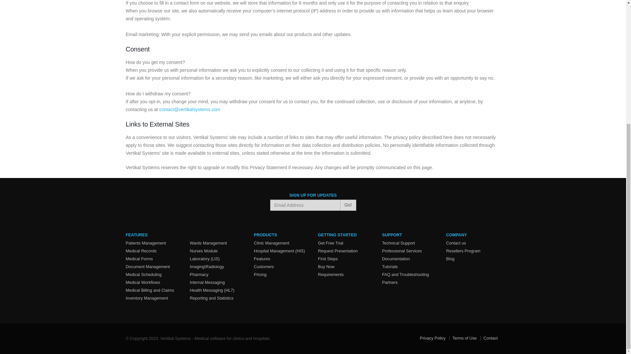  I want to click on Go!, so click(348, 205).